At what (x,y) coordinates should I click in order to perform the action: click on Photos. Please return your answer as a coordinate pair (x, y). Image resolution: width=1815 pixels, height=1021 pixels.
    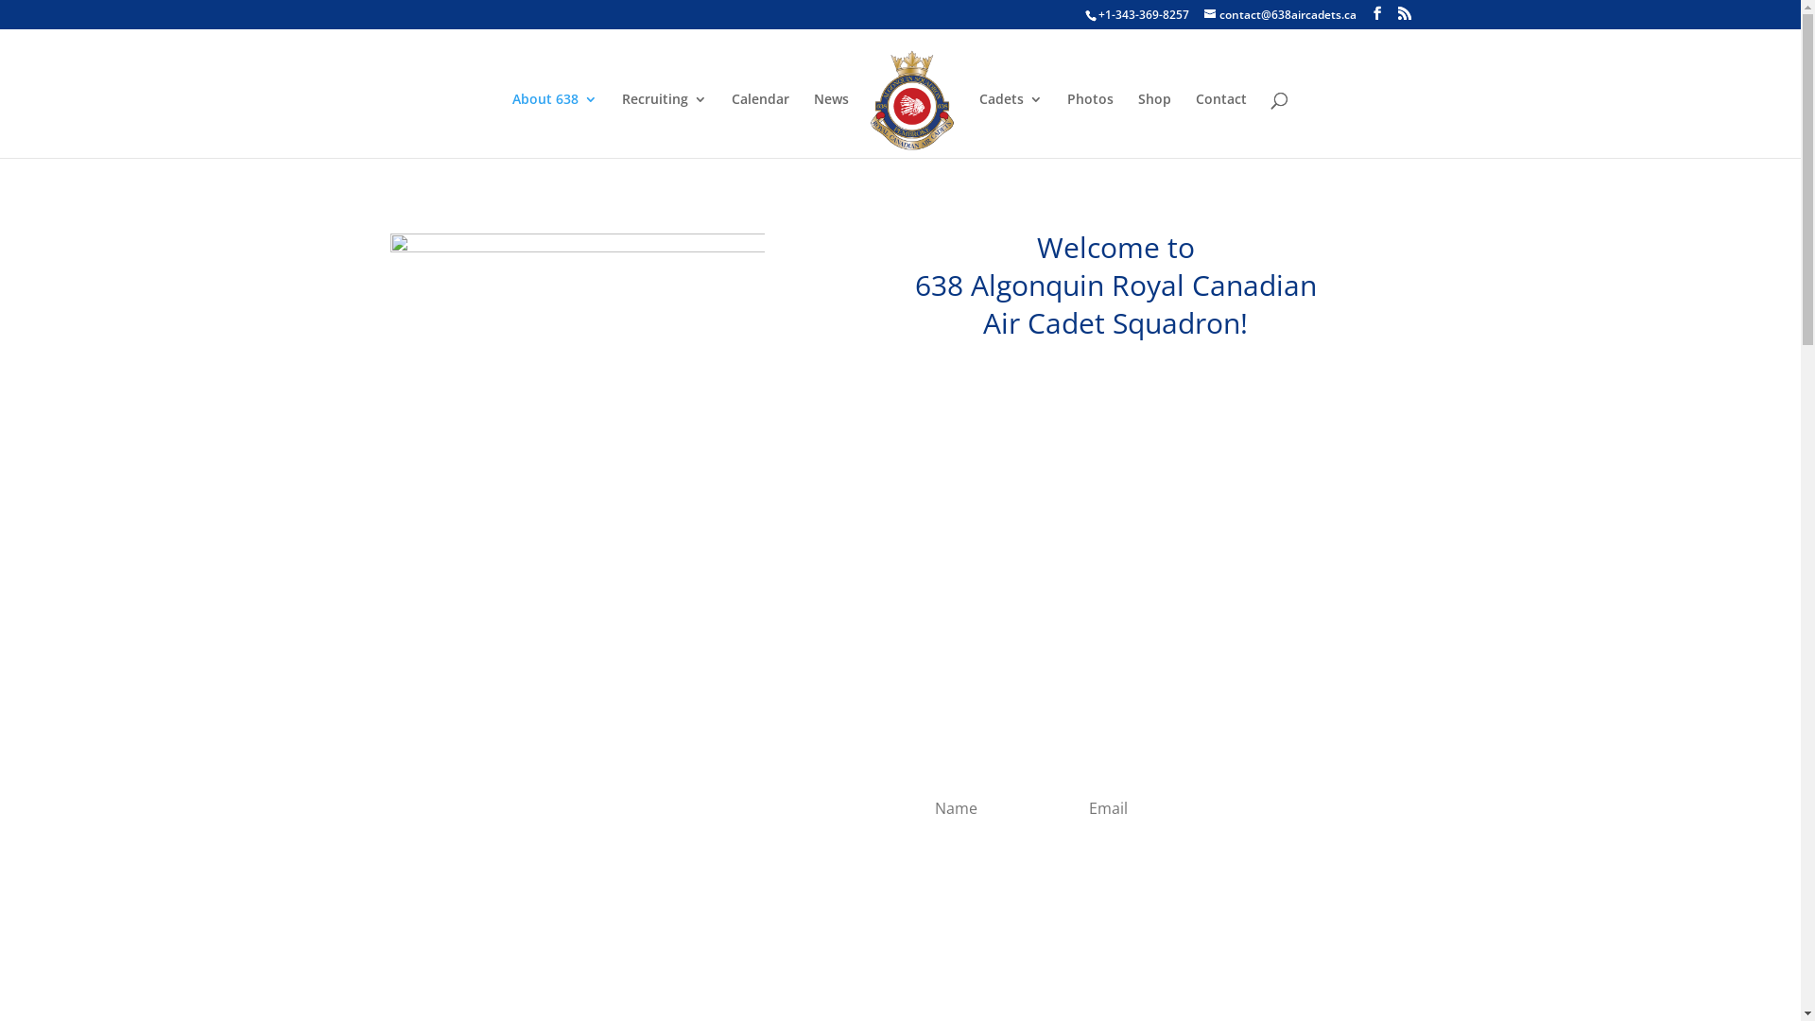
    Looking at the image, I should click on (1091, 125).